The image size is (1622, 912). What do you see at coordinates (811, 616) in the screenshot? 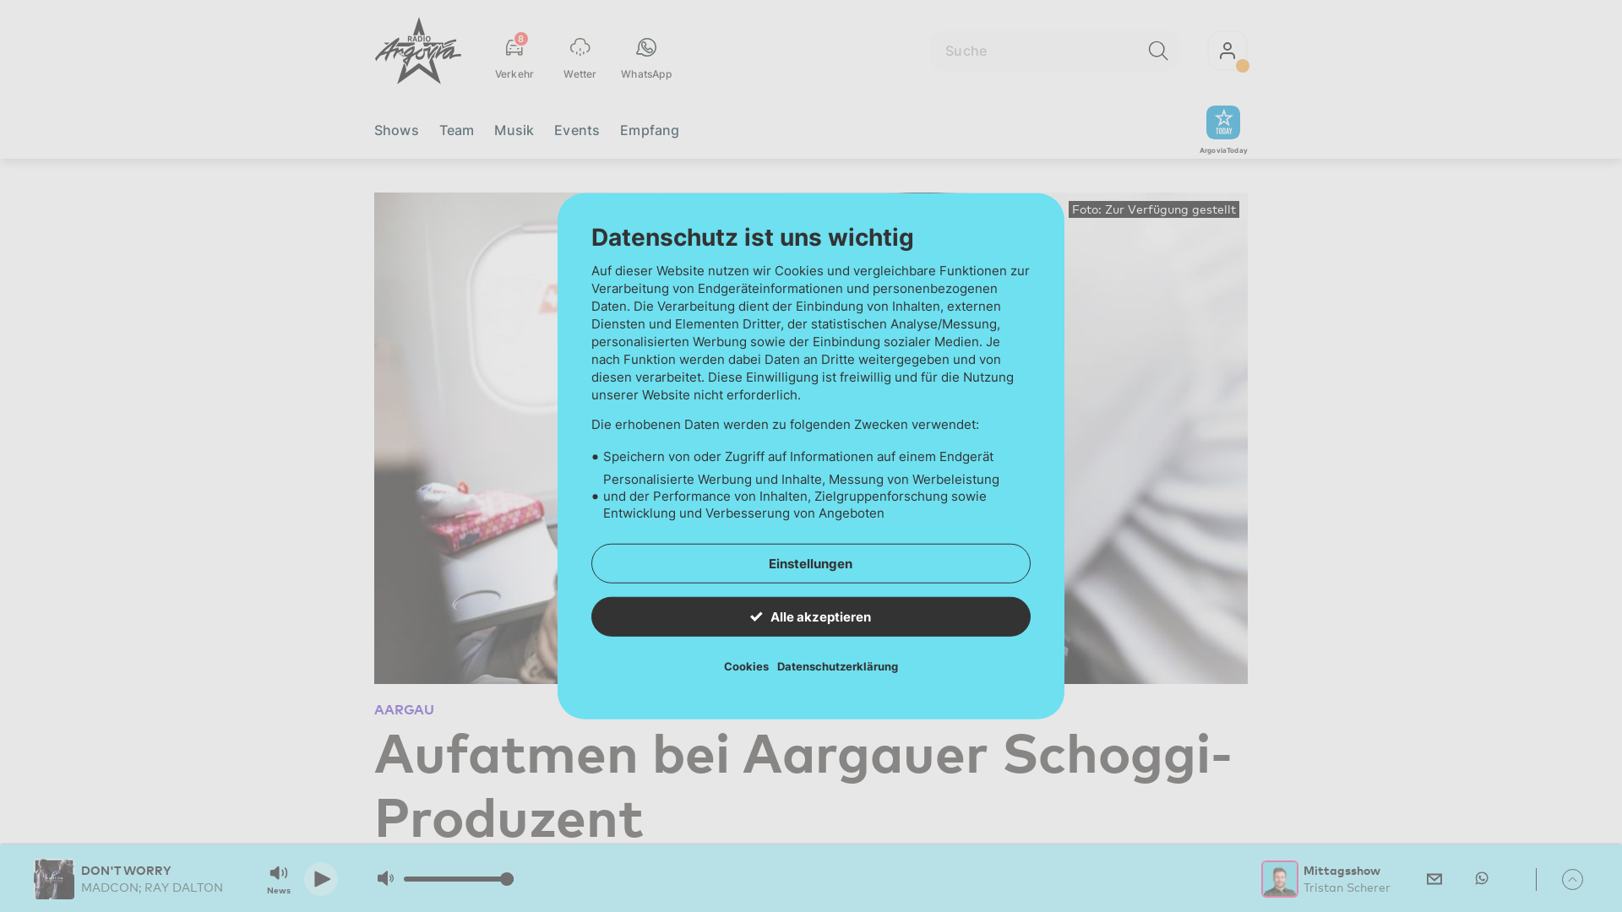
I see `Alle akzeptieren` at bounding box center [811, 616].